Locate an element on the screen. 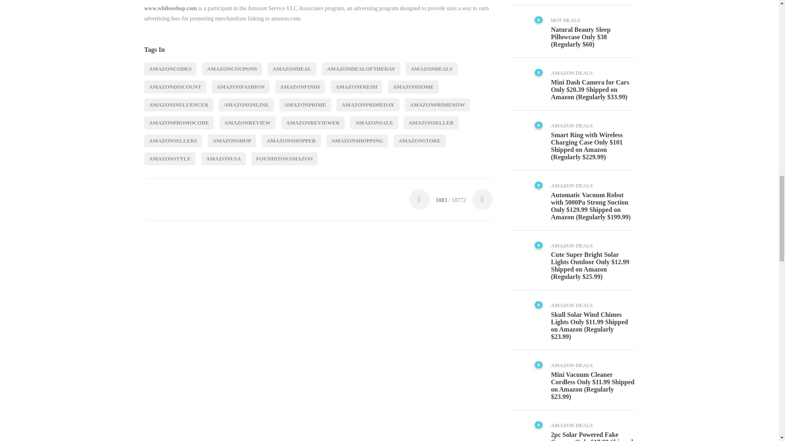  AMAZONCODES is located at coordinates (170, 69).